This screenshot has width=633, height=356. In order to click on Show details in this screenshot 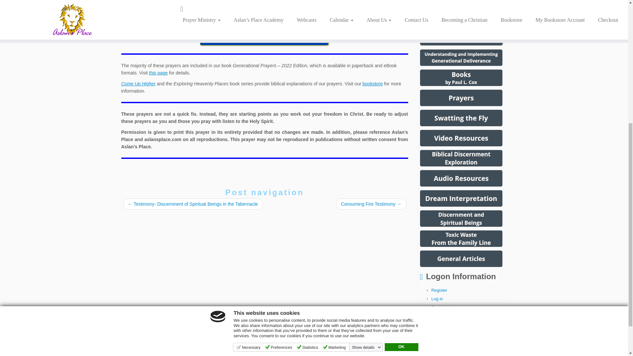, I will do `click(366, 139)`.